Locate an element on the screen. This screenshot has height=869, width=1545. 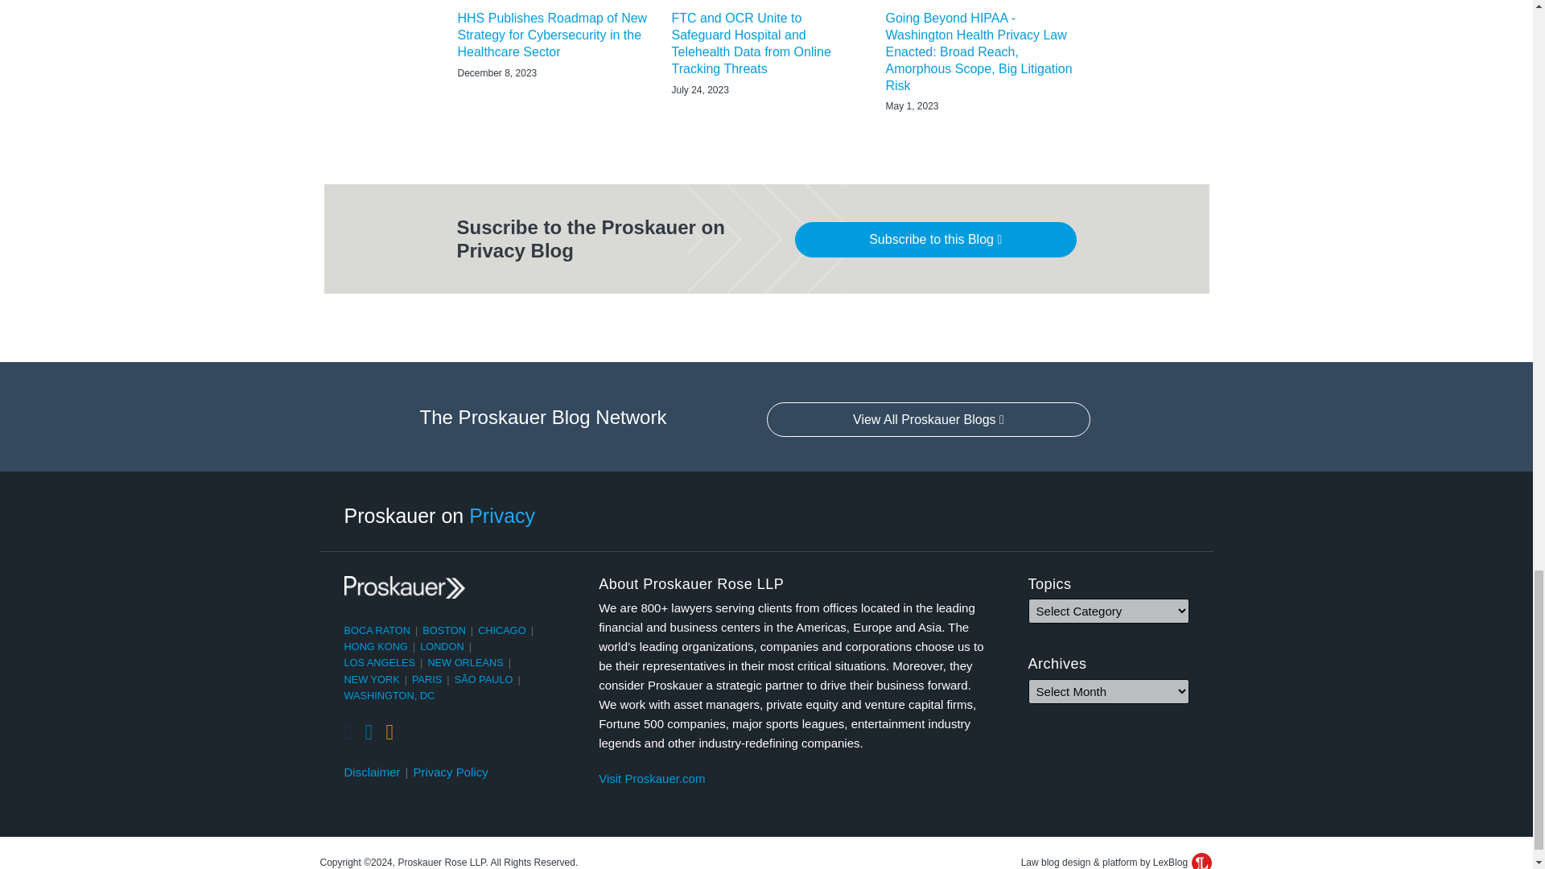
Proskauer on Privacy is located at coordinates (440, 515).